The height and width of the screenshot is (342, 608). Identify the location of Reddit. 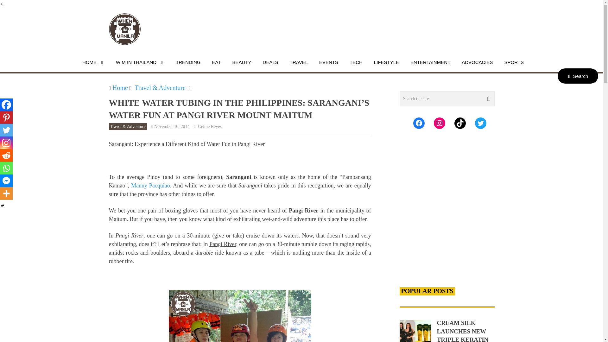
(6, 155).